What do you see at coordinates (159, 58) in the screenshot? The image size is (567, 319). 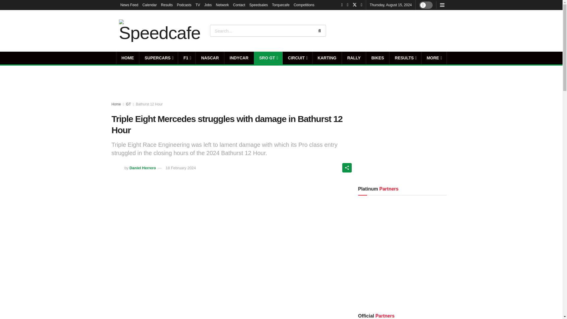 I see `SUPERCARS` at bounding box center [159, 58].